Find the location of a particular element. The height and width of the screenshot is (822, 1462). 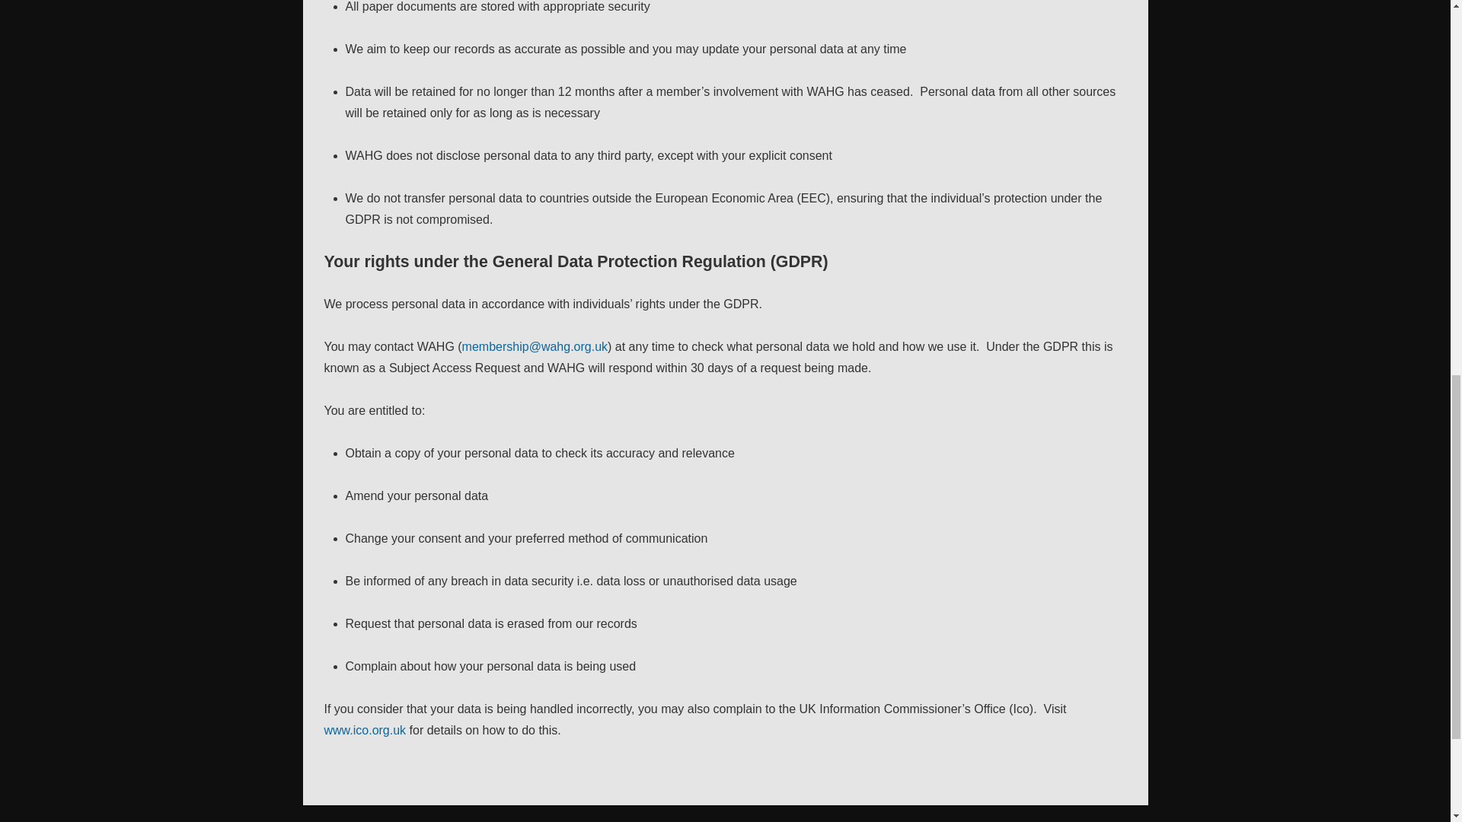

www.ico.org.uk is located at coordinates (365, 730).